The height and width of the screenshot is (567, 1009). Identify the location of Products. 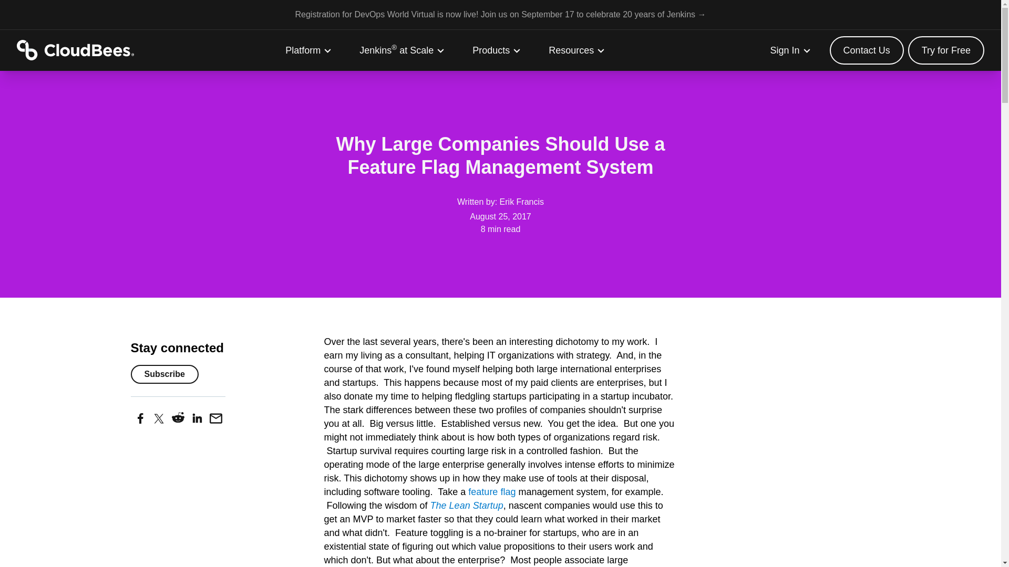
(497, 50).